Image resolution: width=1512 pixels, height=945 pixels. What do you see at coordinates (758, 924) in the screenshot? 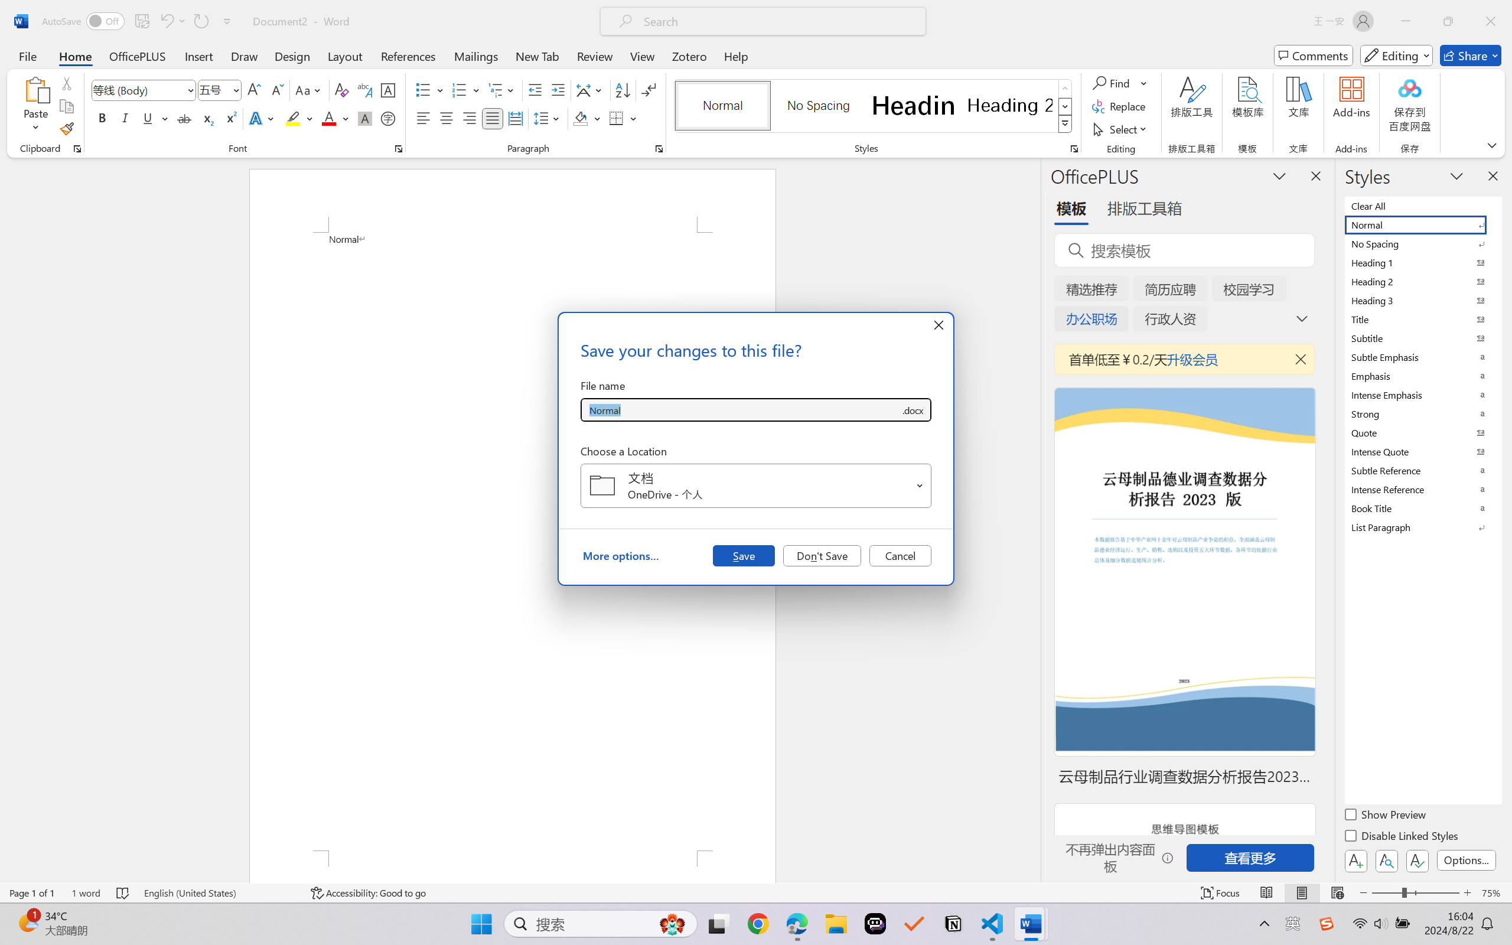
I see `Google Chrome` at bounding box center [758, 924].